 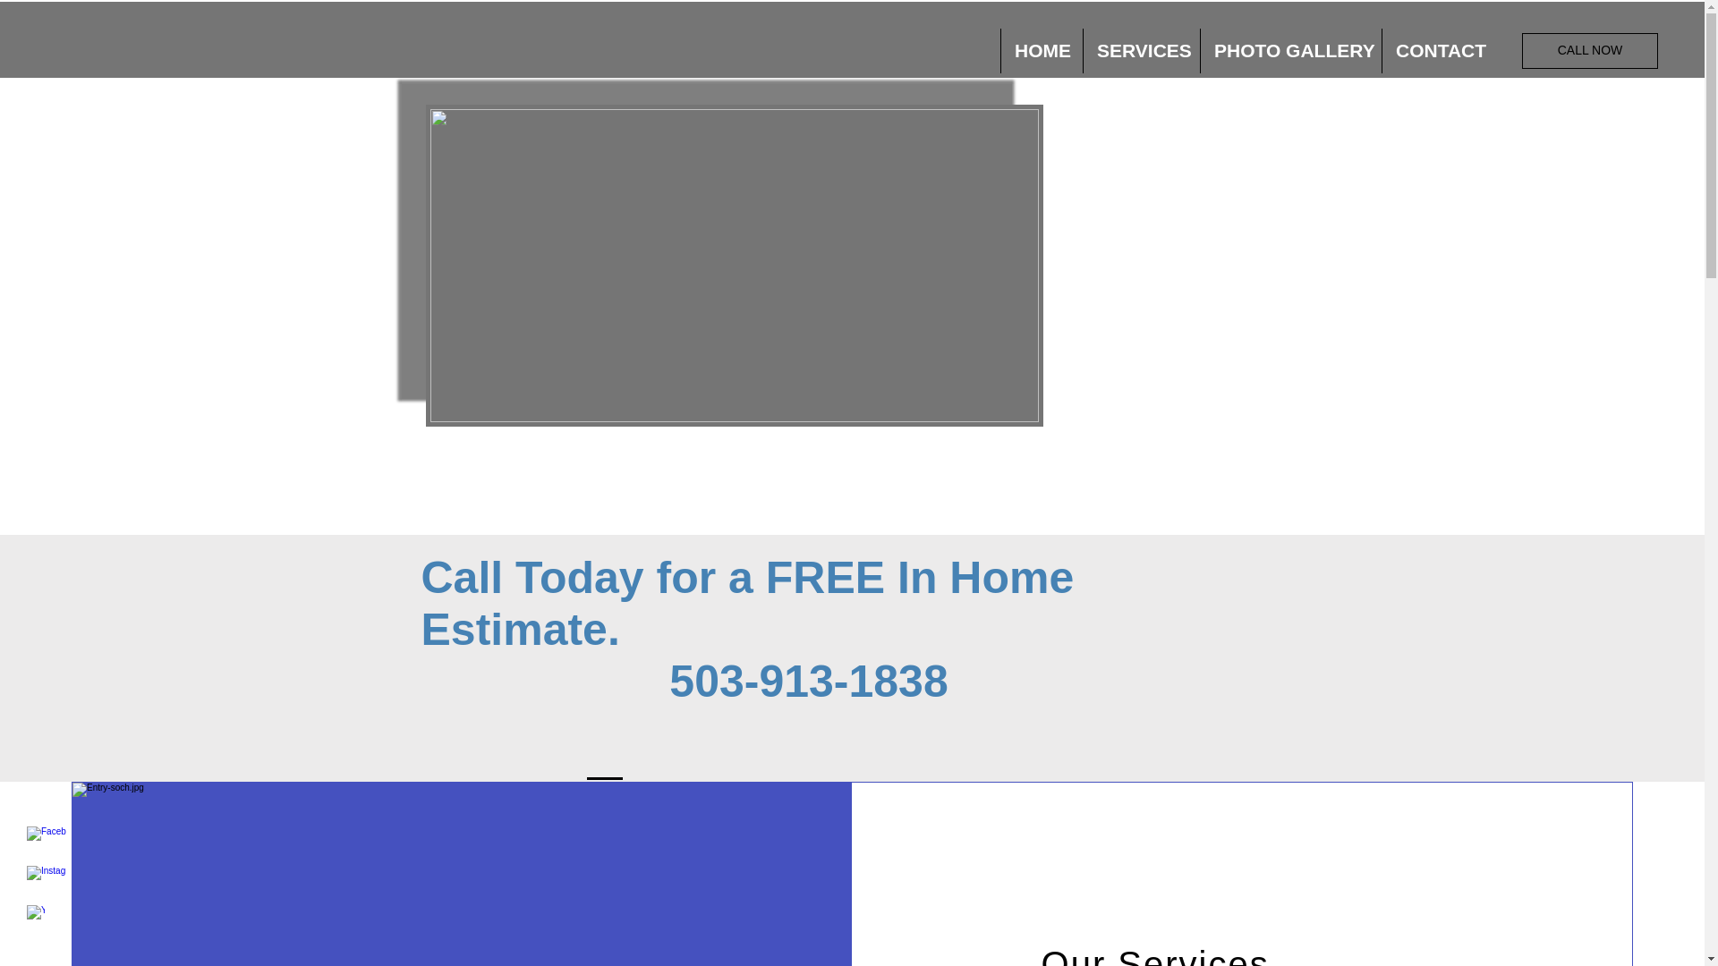 What do you see at coordinates (1290, 51) in the screenshot?
I see `PHOTO GALLERY` at bounding box center [1290, 51].